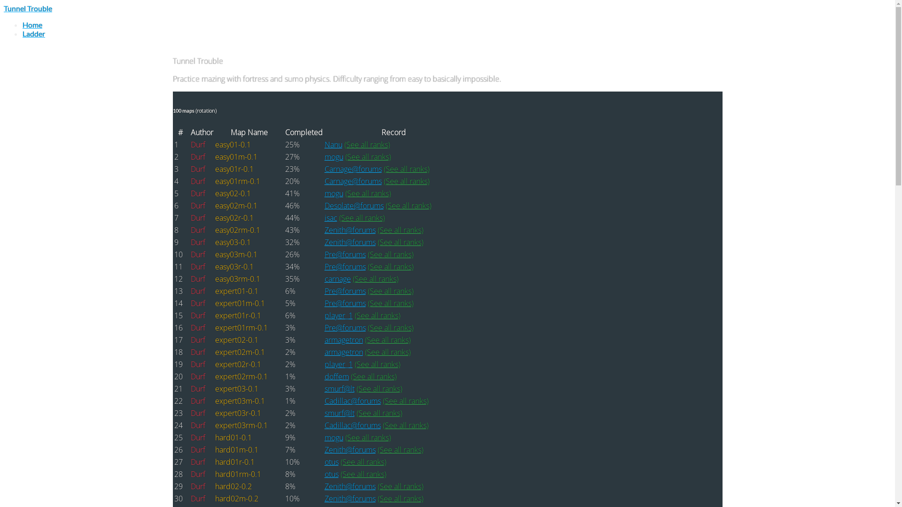 The image size is (902, 507). I want to click on (See all ranks), so click(367, 438).